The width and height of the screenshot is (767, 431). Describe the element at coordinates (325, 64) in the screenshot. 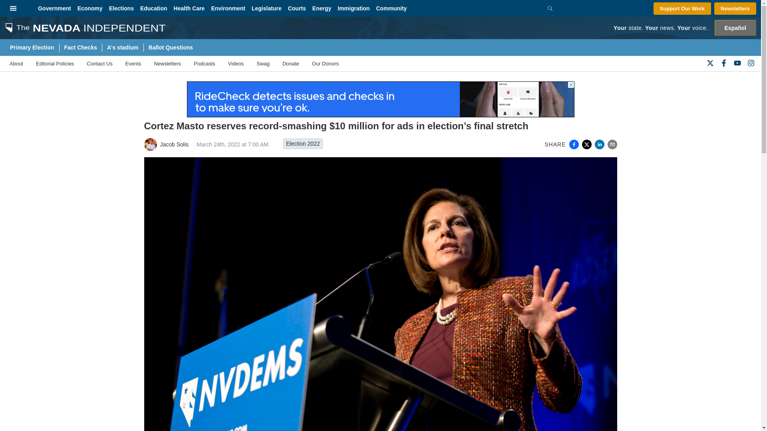

I see `Our Donors` at that location.